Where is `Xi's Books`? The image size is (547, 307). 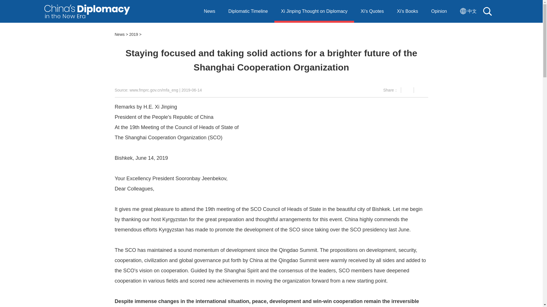 Xi's Books is located at coordinates (407, 11).